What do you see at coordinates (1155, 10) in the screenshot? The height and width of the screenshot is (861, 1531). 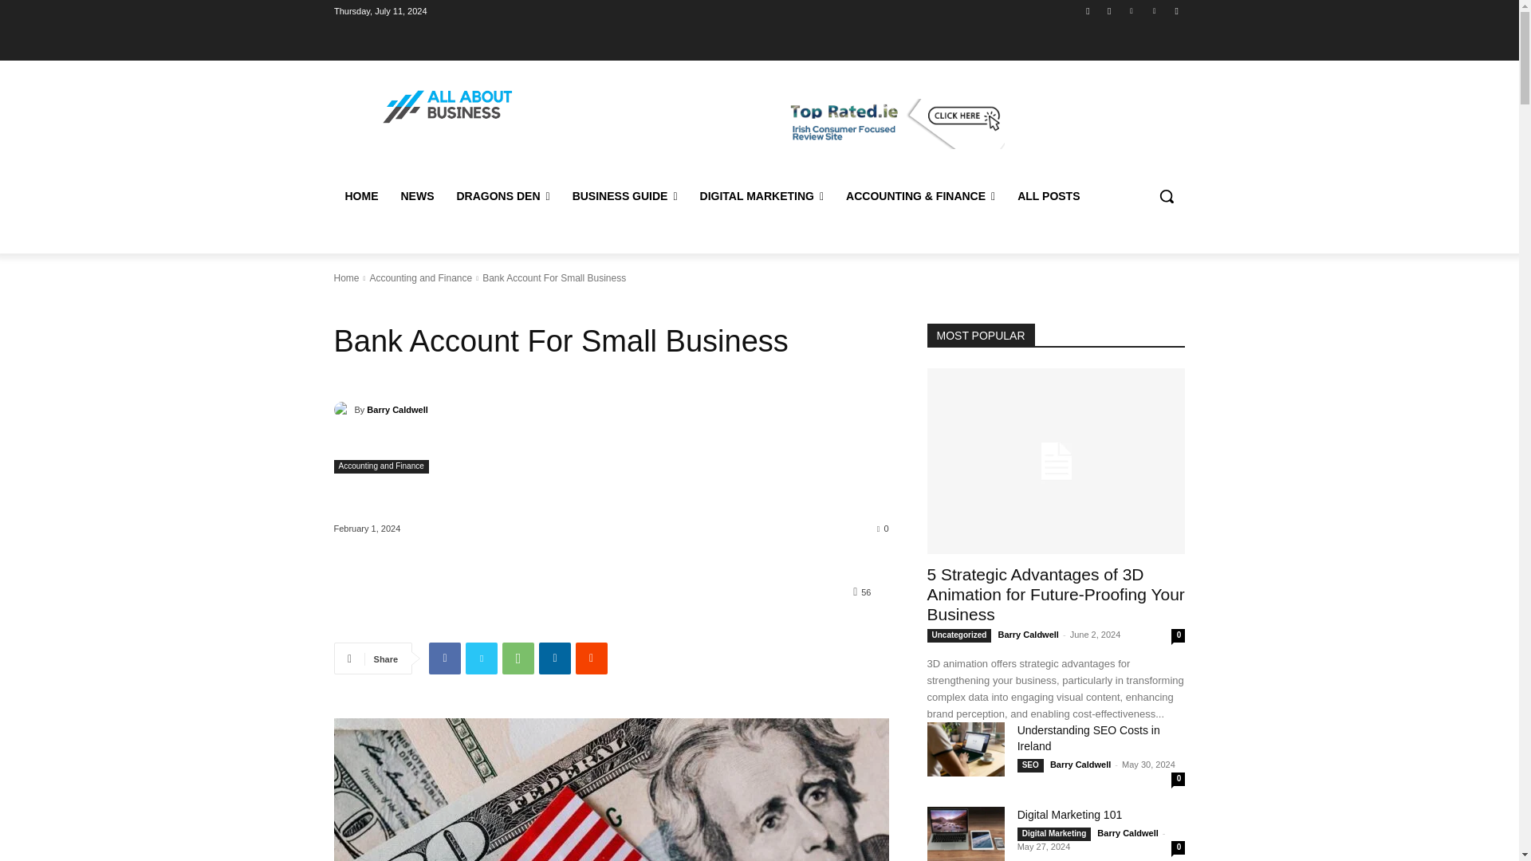 I see `Vimeo` at bounding box center [1155, 10].